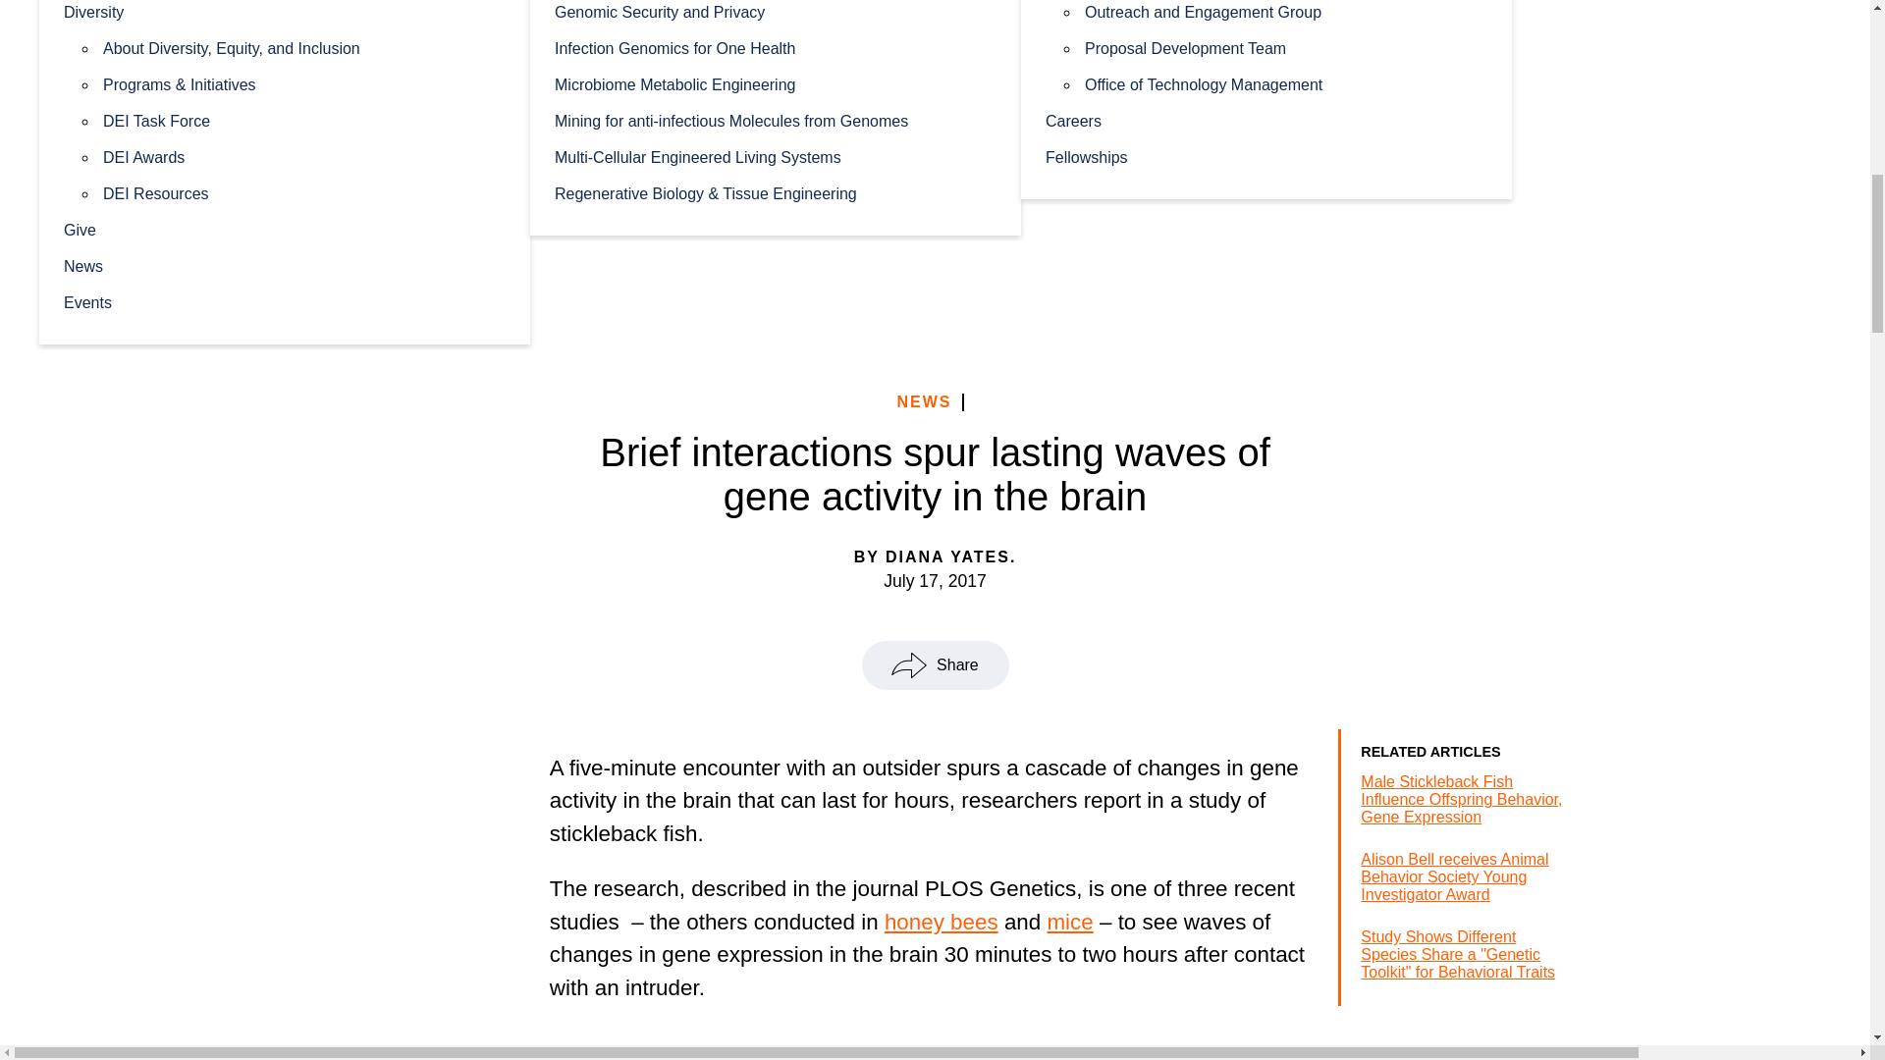 This screenshot has width=1885, height=1060. What do you see at coordinates (285, 265) in the screenshot?
I see `News` at bounding box center [285, 265].